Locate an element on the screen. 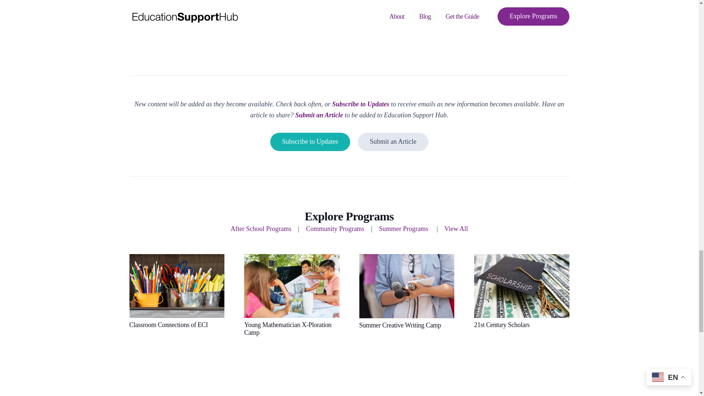 The width and height of the screenshot is (704, 396). Submit an Update is located at coordinates (393, 142).